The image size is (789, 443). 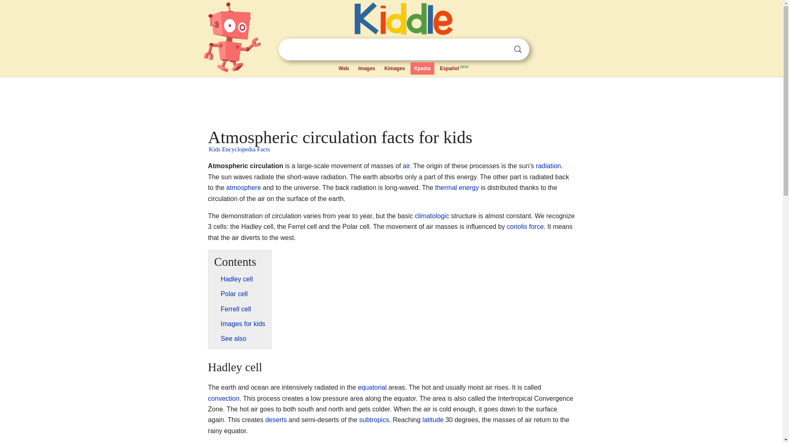 What do you see at coordinates (243, 324) in the screenshot?
I see `Images for kids` at bounding box center [243, 324].